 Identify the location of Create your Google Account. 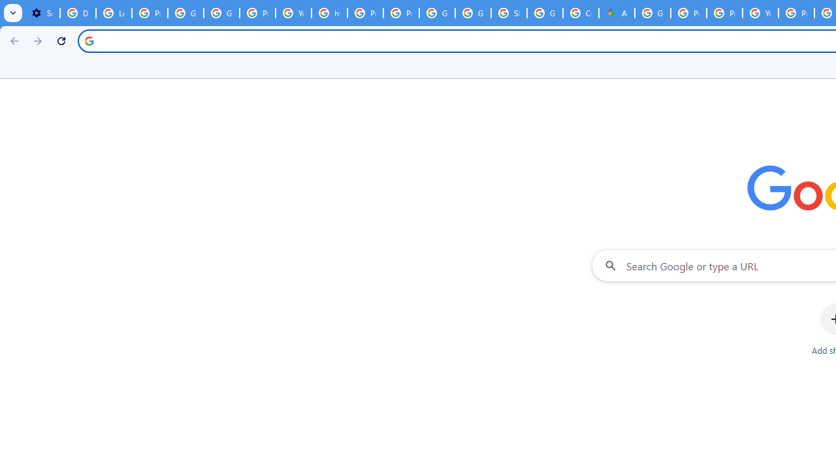
(580, 13).